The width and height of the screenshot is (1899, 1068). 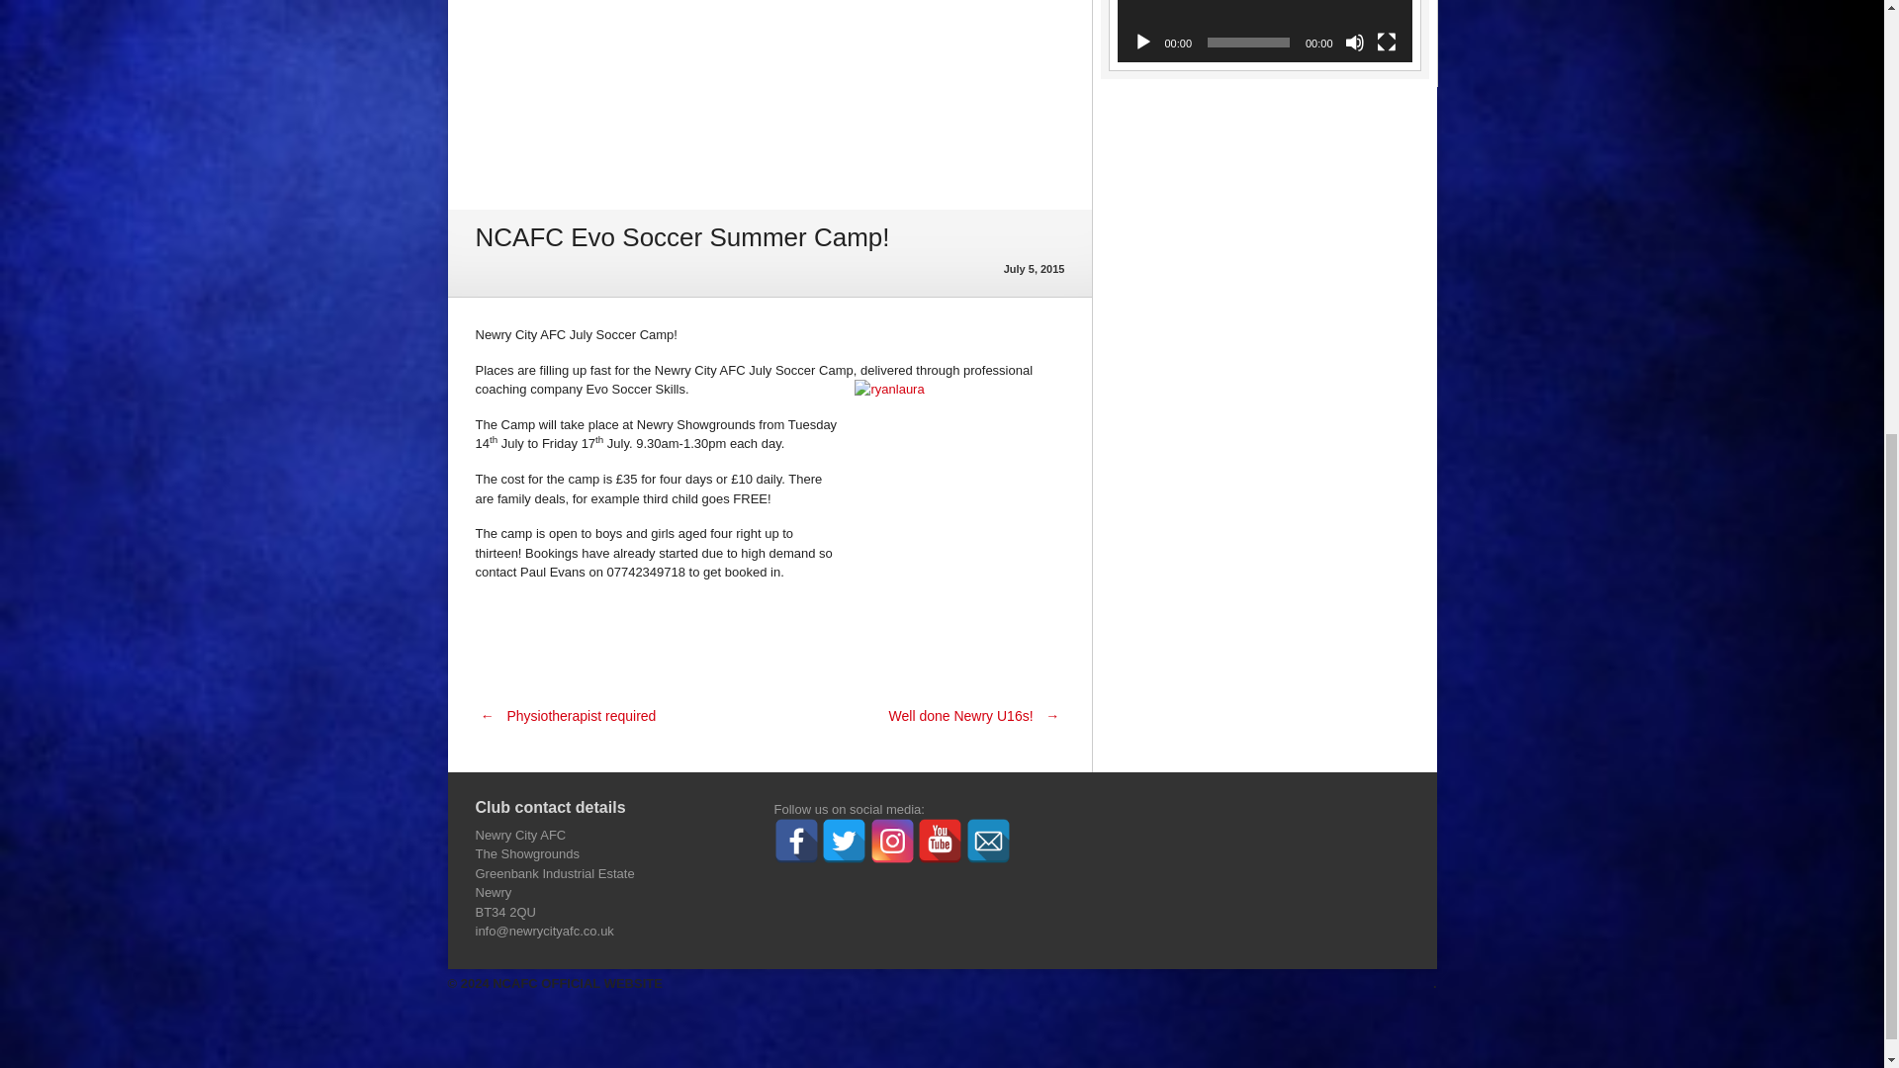 I want to click on Play, so click(x=1143, y=42).